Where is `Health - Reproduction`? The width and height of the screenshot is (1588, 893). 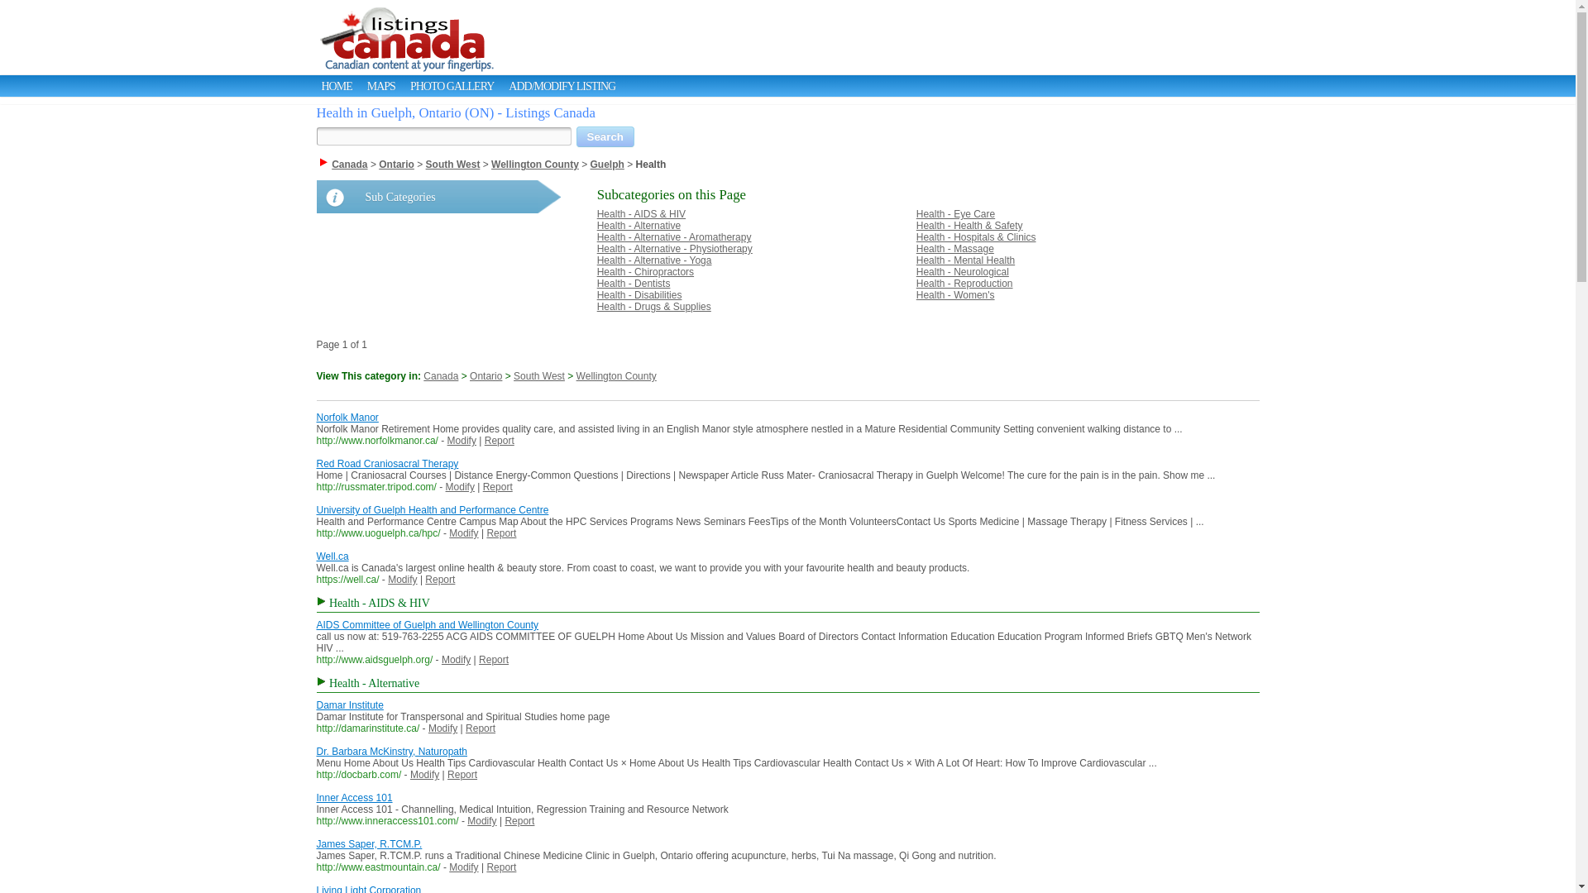 Health - Reproduction is located at coordinates (964, 283).